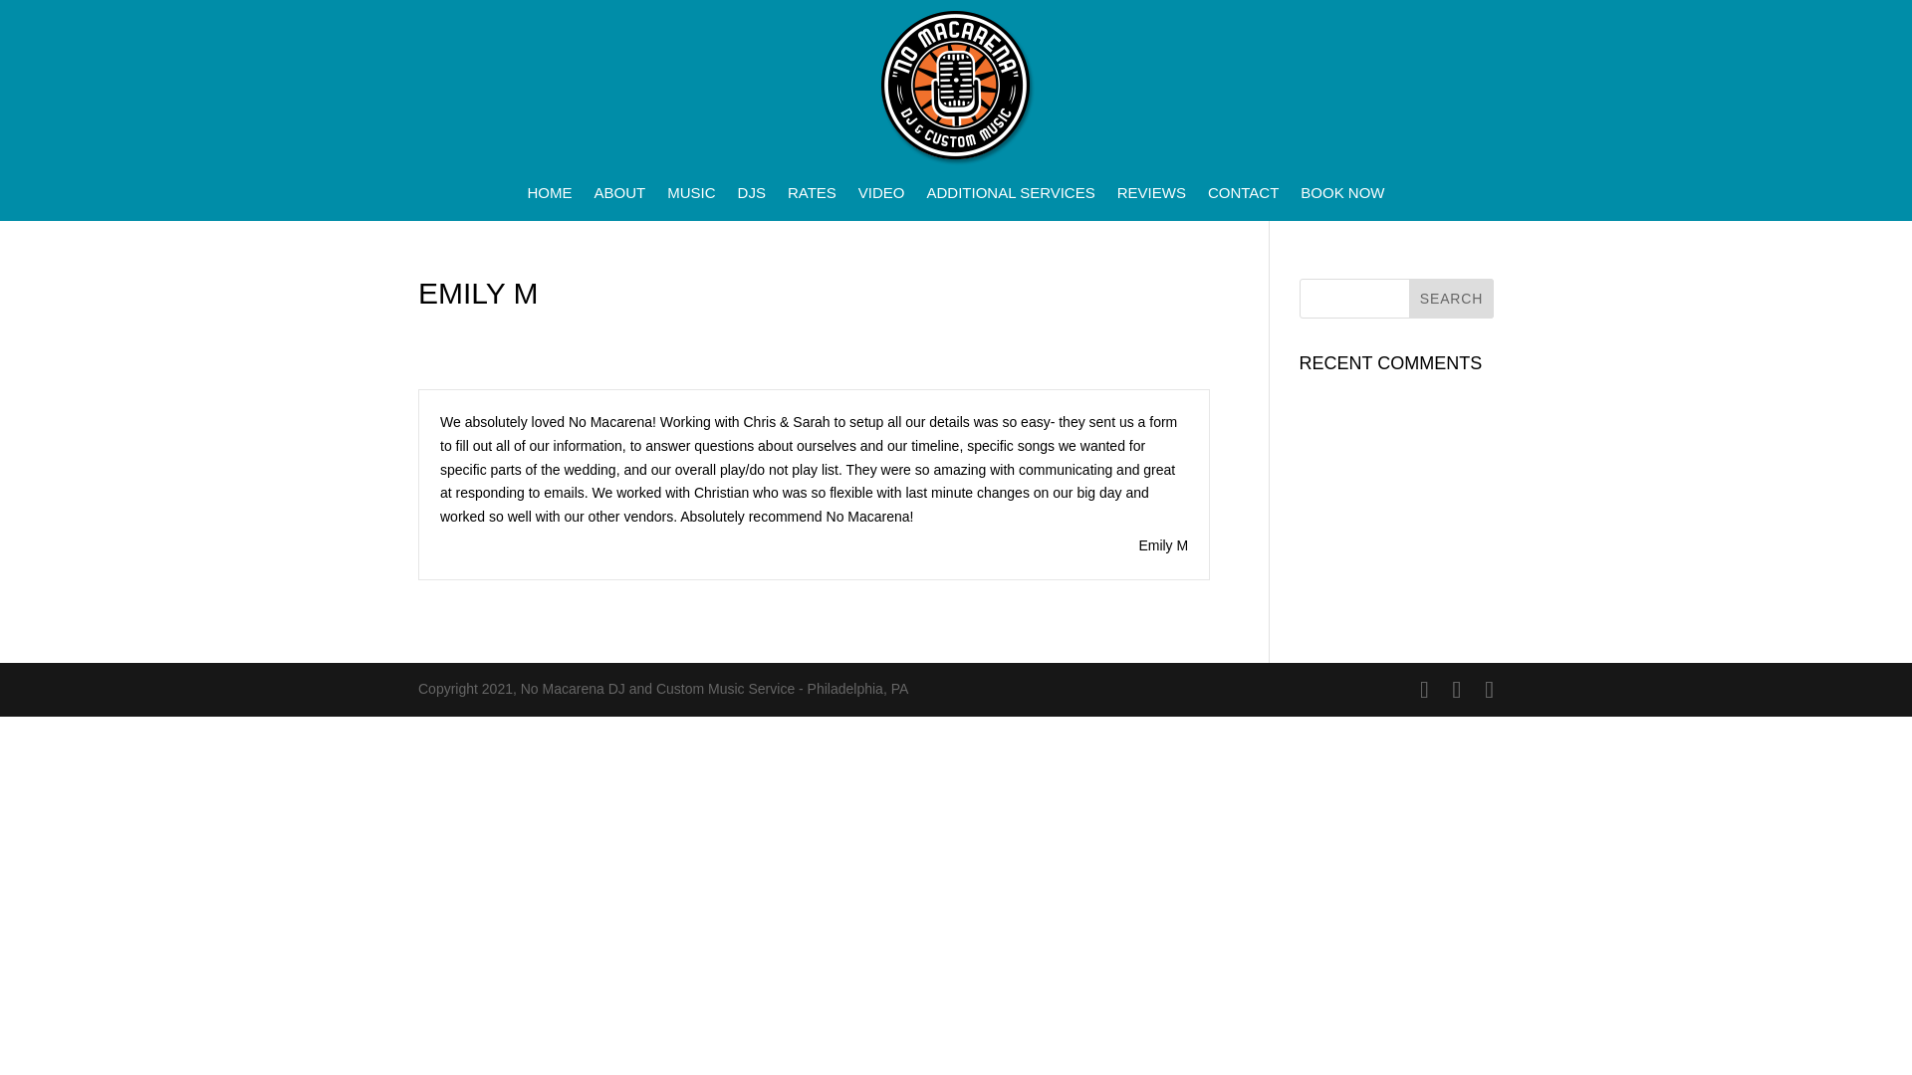  Describe the element at coordinates (881, 197) in the screenshot. I see `VIDEO` at that location.